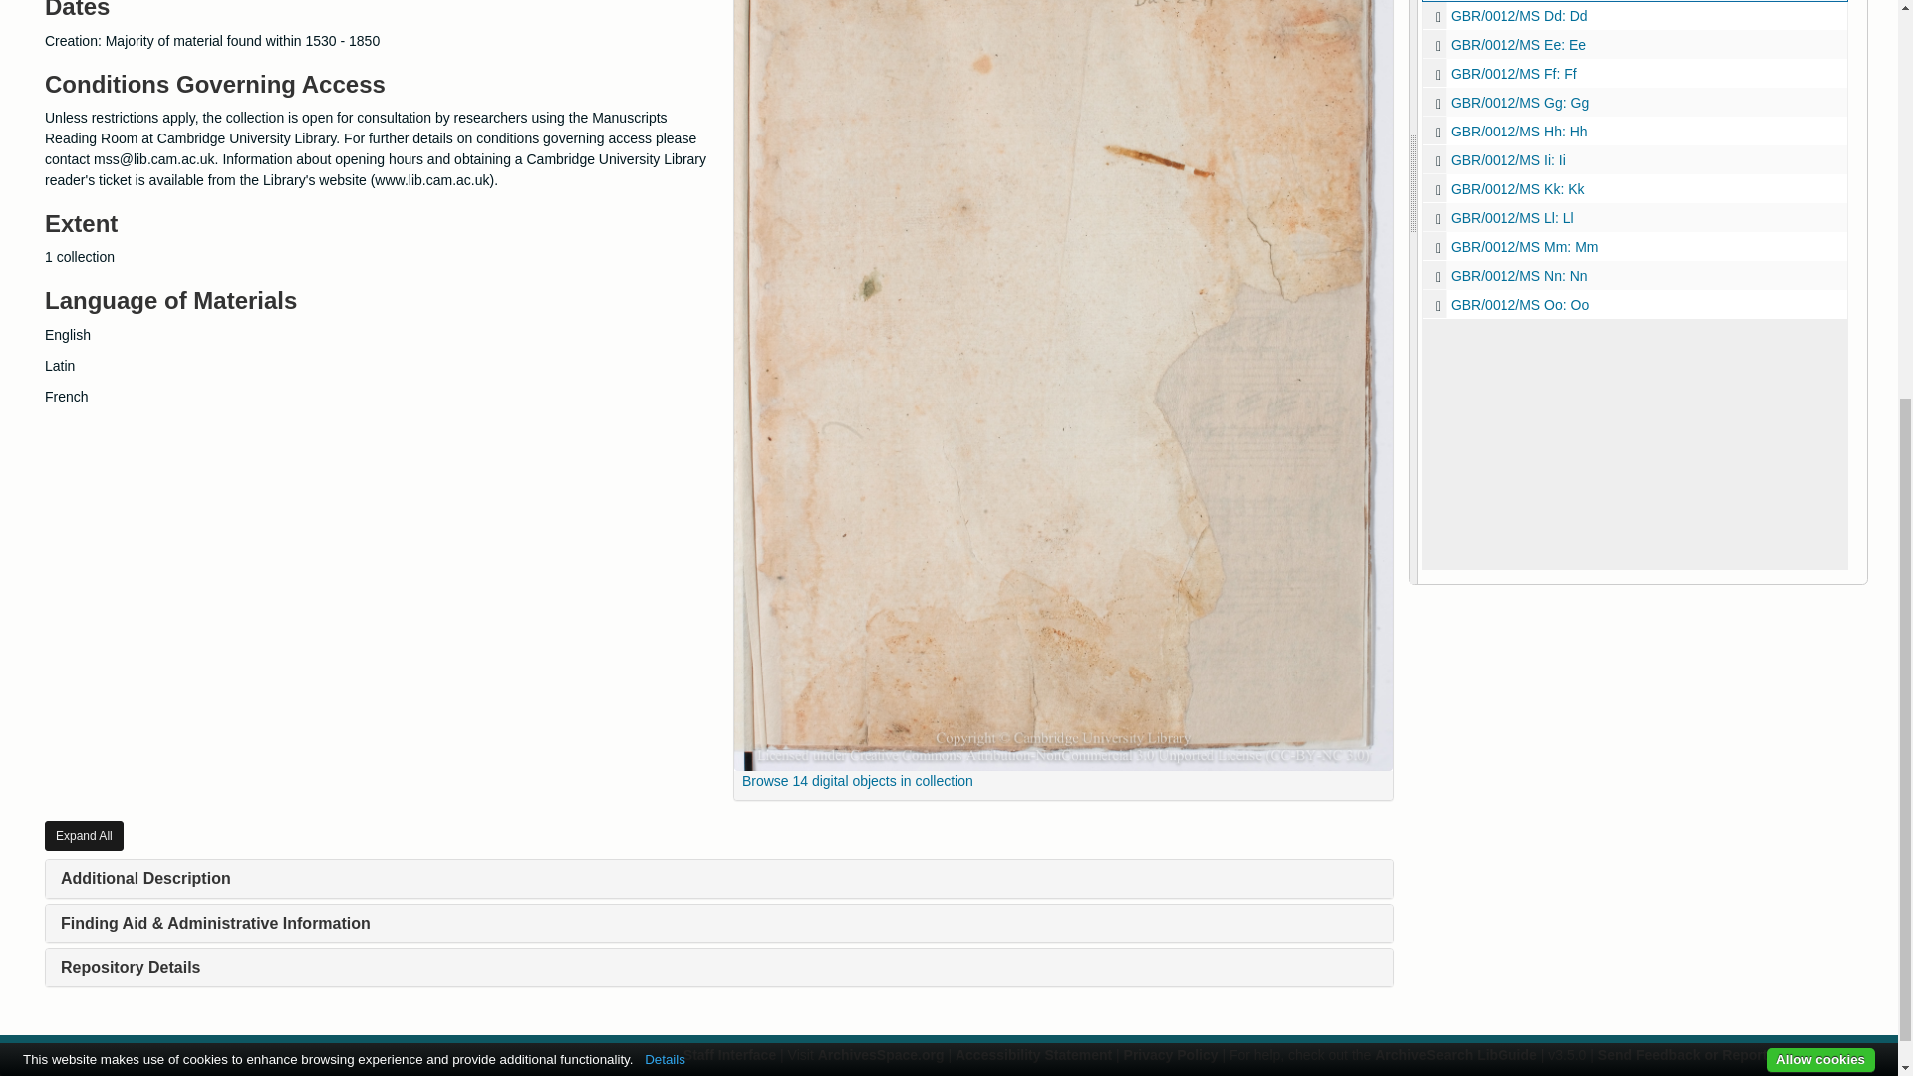 The width and height of the screenshot is (1913, 1076). What do you see at coordinates (1635, 44) in the screenshot?
I see `Ee` at bounding box center [1635, 44].